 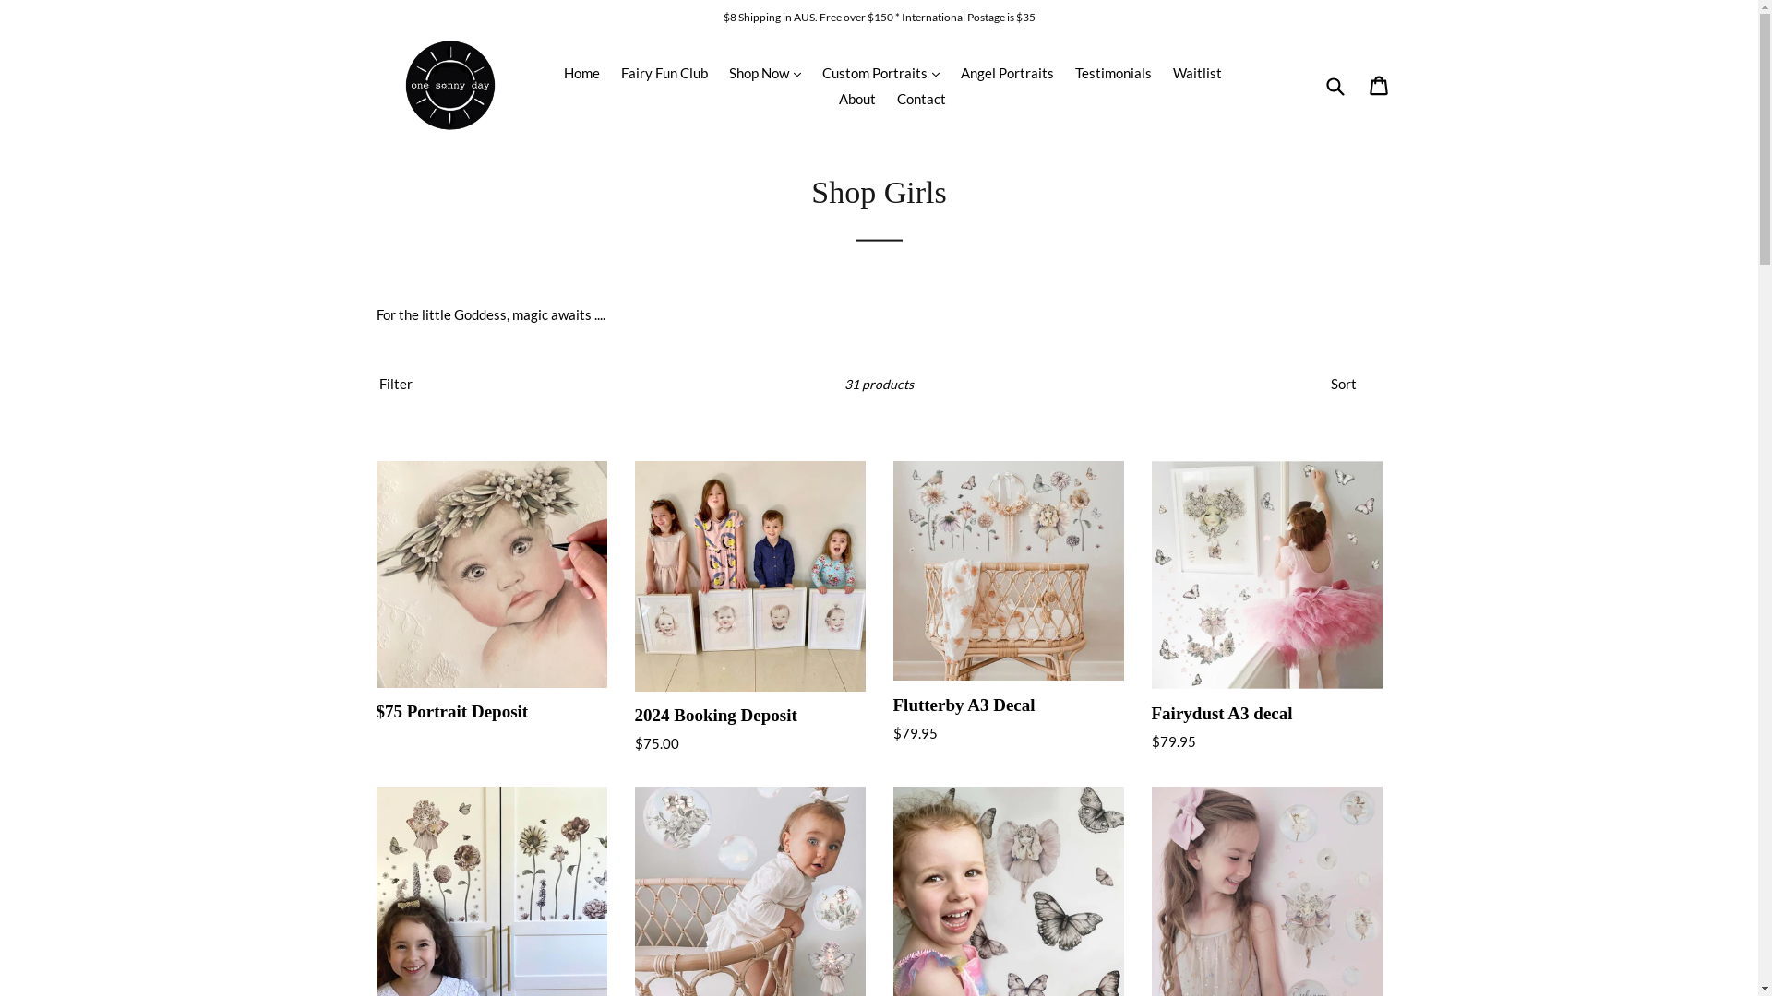 What do you see at coordinates (1381, 86) in the screenshot?
I see `Cart
Cart` at bounding box center [1381, 86].